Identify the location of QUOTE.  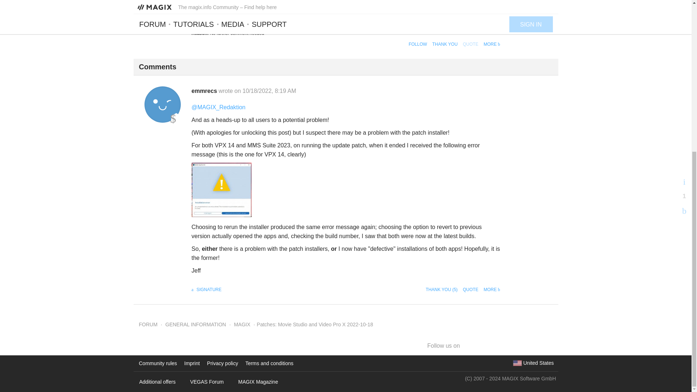
(470, 44).